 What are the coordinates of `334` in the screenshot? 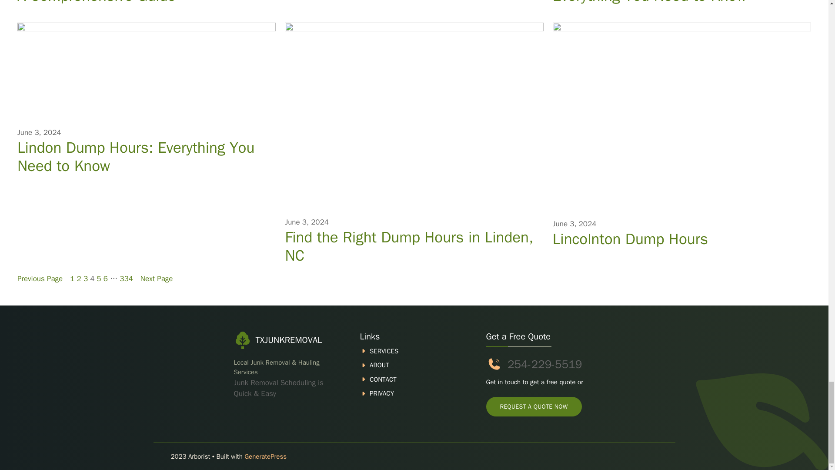 It's located at (126, 279).